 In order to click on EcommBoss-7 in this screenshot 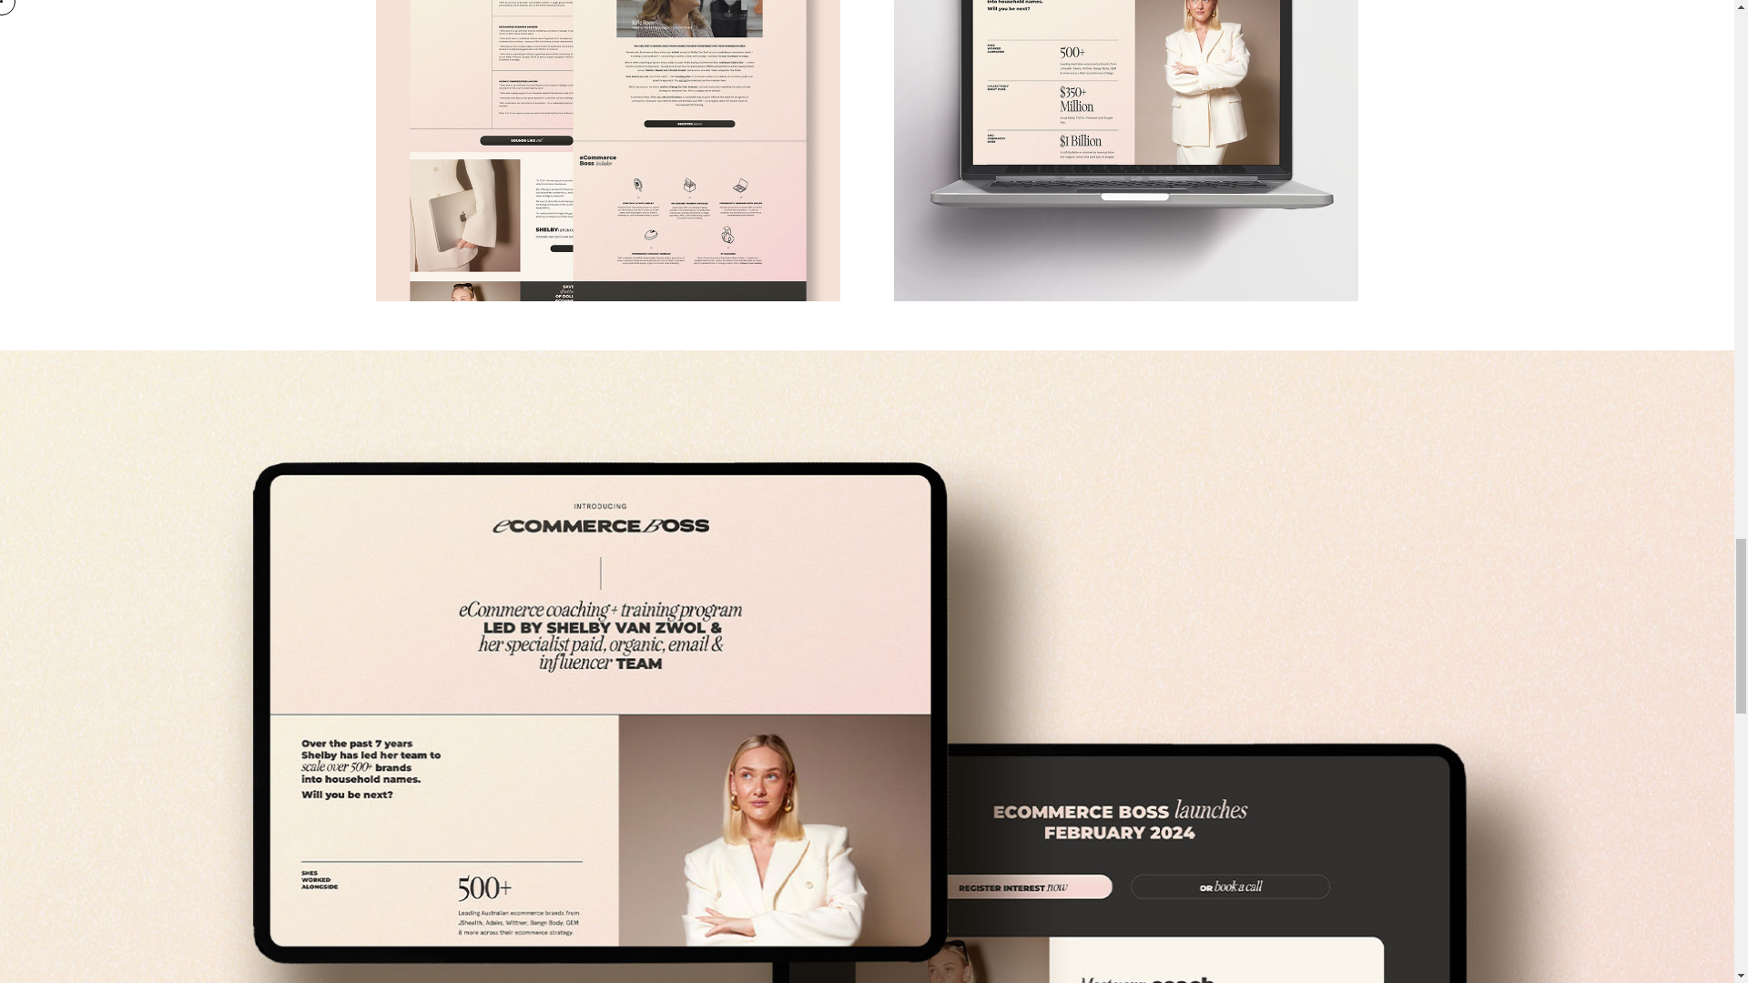, I will do `click(1125, 150)`.